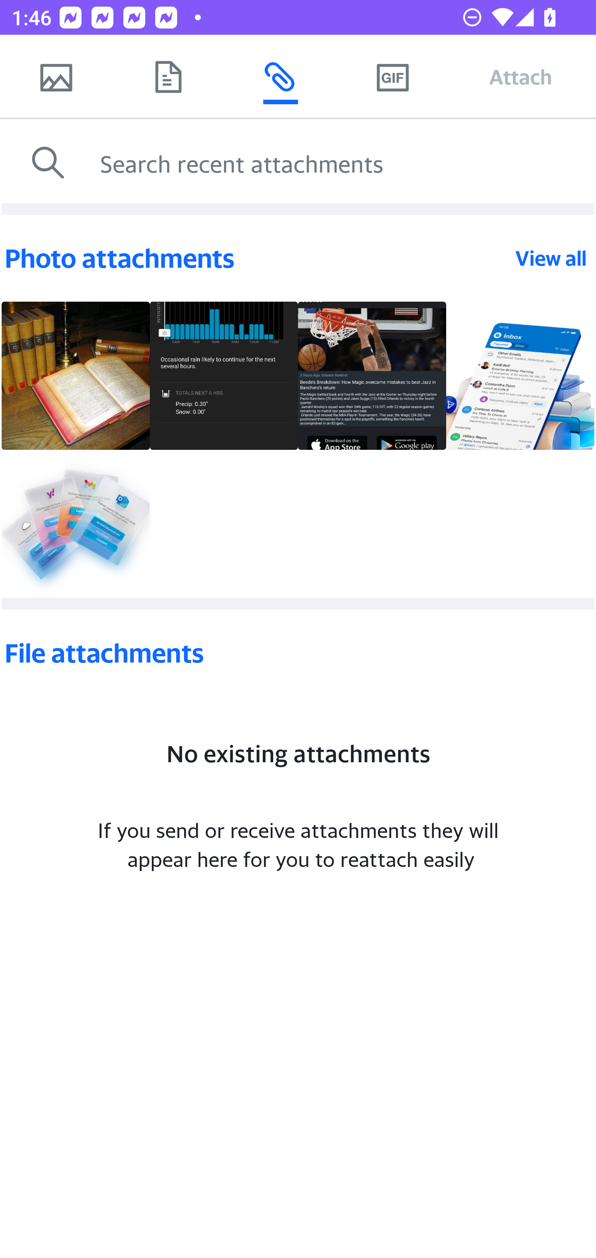 The height and width of the screenshot is (1258, 596). I want to click on File attachments, so click(298, 653).